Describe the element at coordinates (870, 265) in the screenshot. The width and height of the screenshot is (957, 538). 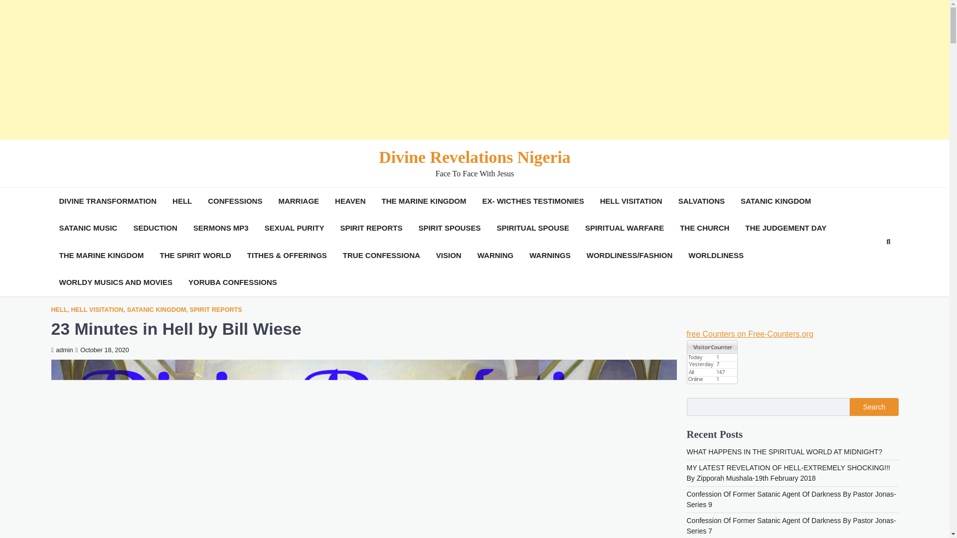
I see `Search` at that location.